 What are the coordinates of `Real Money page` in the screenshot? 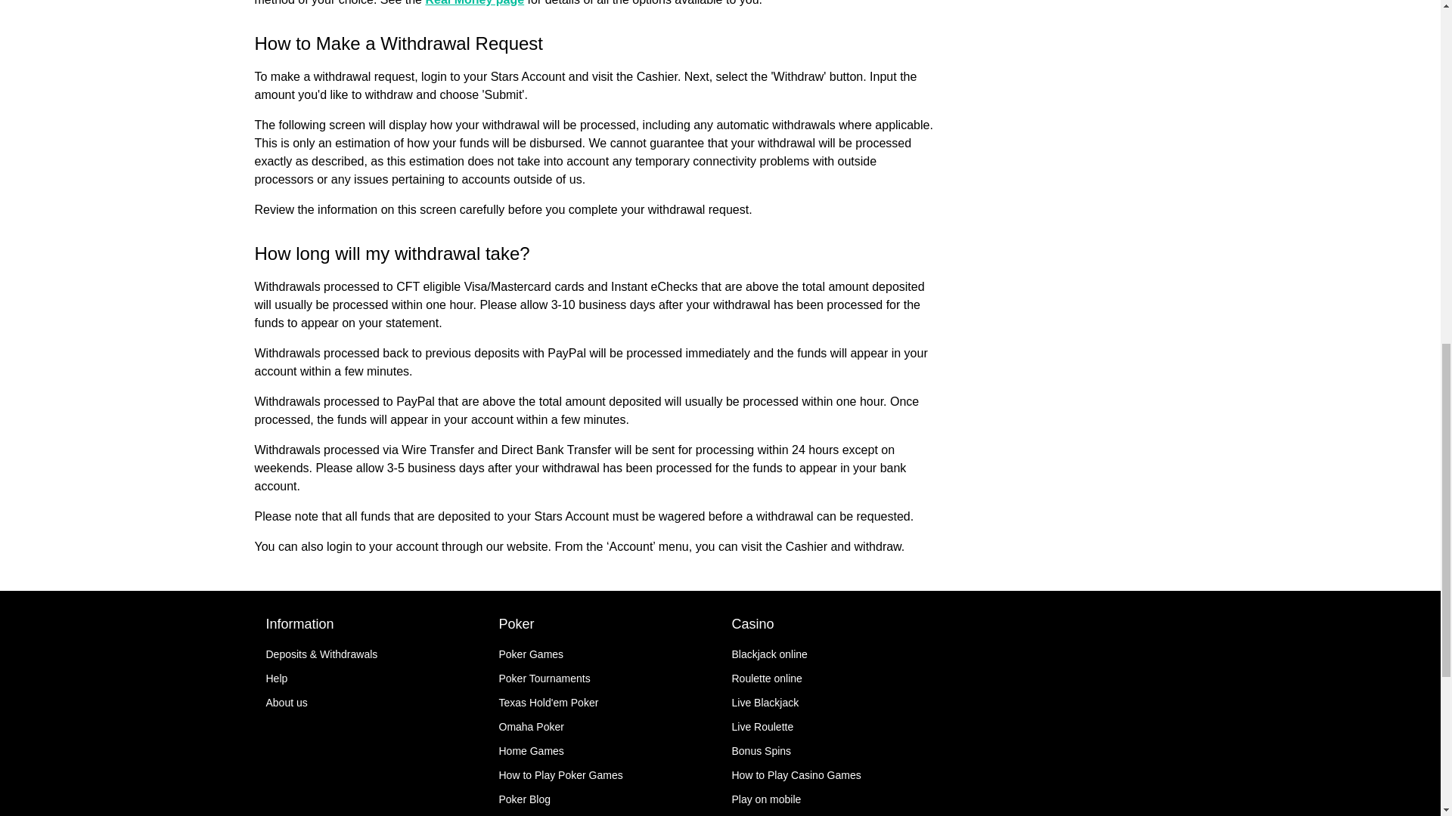 It's located at (475, 3).